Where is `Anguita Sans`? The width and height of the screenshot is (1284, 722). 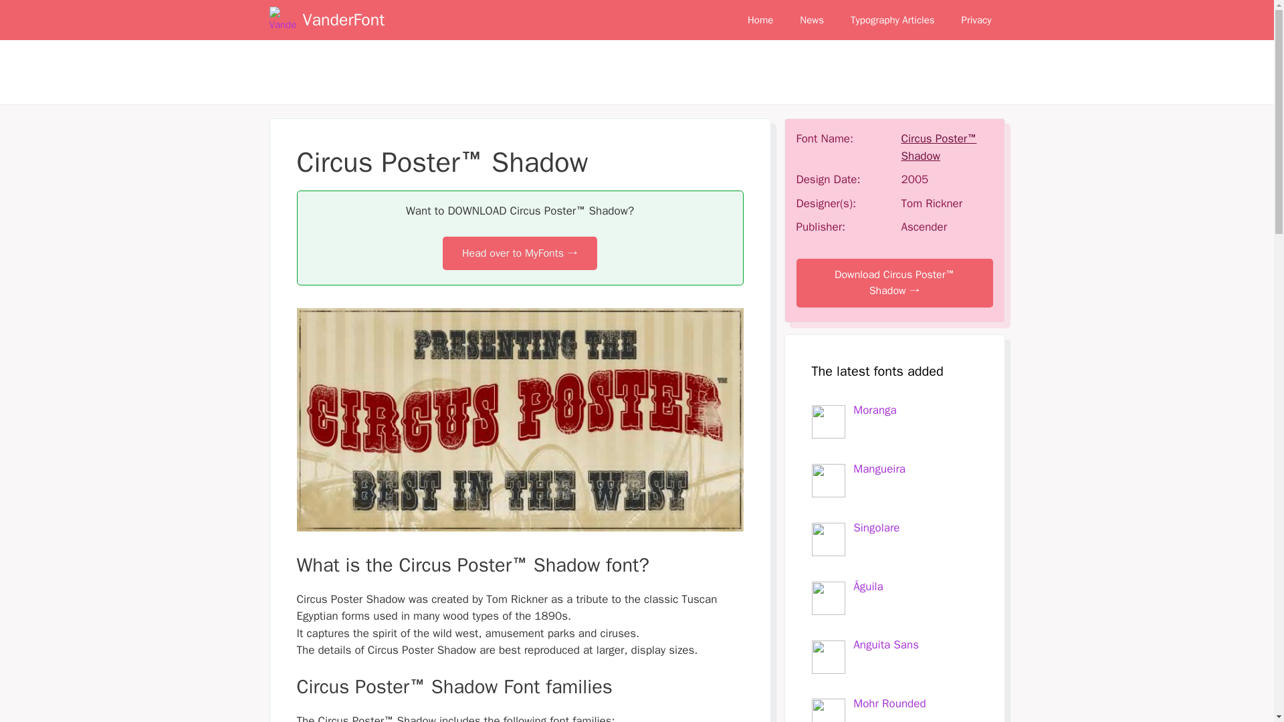
Anguita Sans is located at coordinates (886, 644).